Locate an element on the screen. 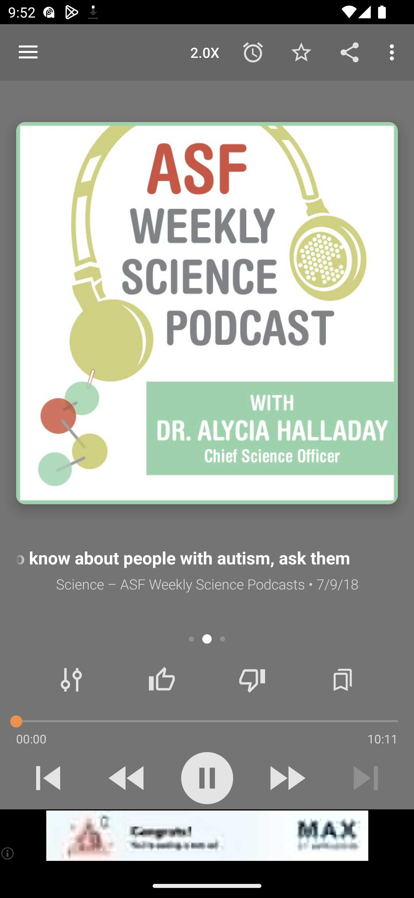  Skip 15s backward is located at coordinates (127, 778).